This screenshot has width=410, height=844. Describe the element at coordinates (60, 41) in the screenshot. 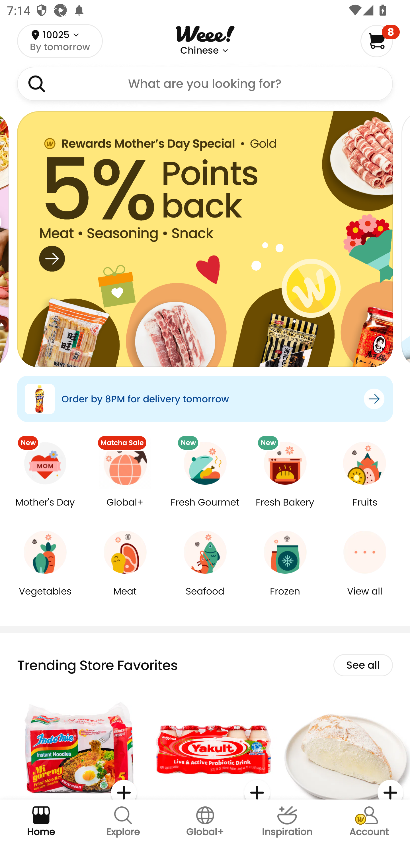

I see `10025 By tomorrow` at that location.